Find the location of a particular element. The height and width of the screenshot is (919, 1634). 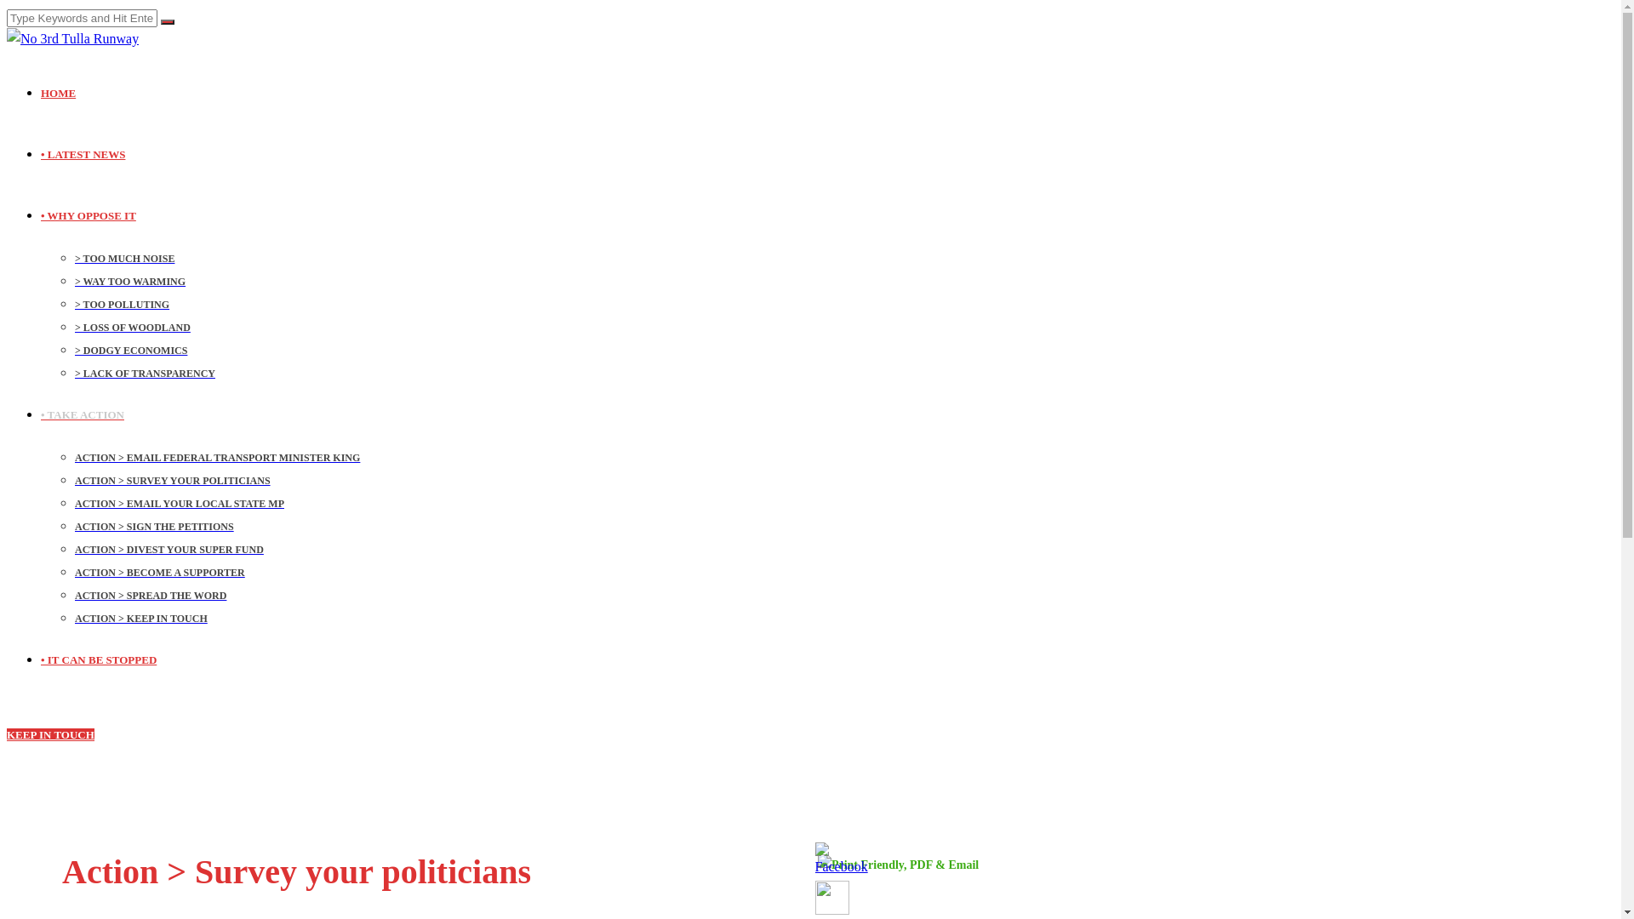

> LACK OF TRANSPARENCY is located at coordinates (145, 374).